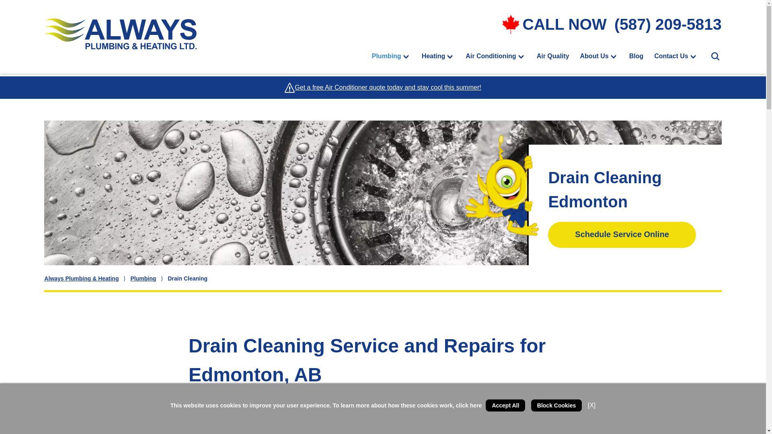  I want to click on Click to close and continue browsing, so click(592, 405).